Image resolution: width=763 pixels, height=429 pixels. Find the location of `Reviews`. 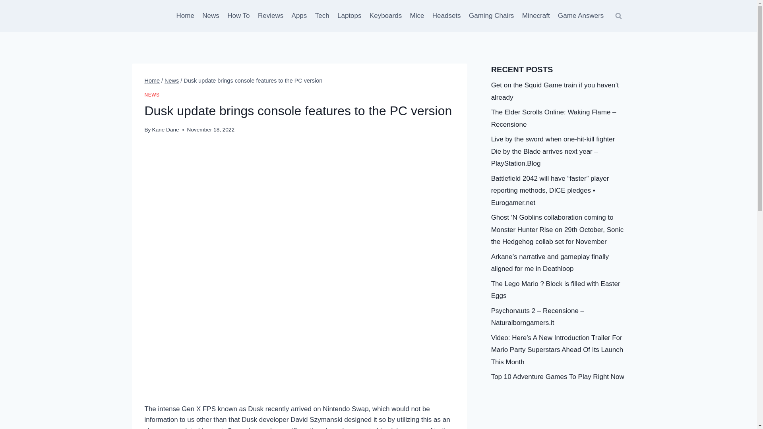

Reviews is located at coordinates (271, 16).